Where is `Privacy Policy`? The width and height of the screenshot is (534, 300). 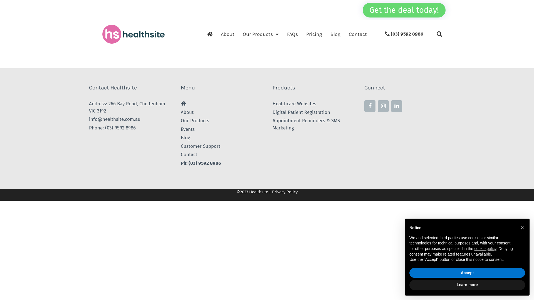
Privacy Policy is located at coordinates (285, 192).